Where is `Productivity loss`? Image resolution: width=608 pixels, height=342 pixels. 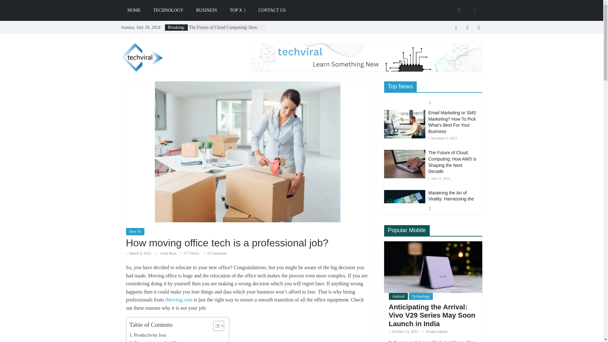
Productivity loss is located at coordinates (148, 335).